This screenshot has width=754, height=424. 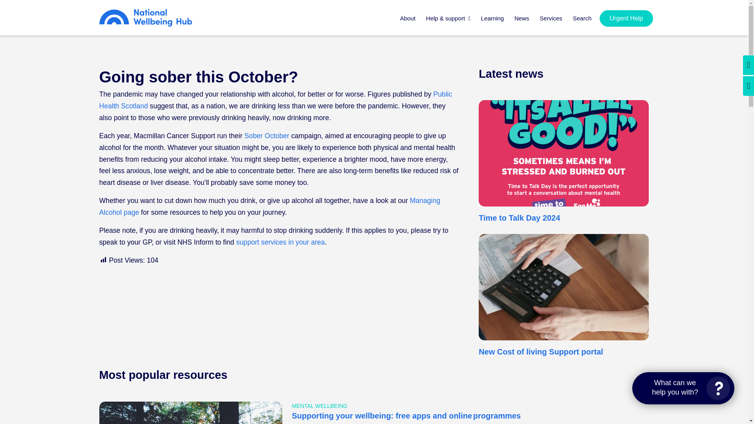 I want to click on Managing Alcohol page, so click(x=269, y=207).